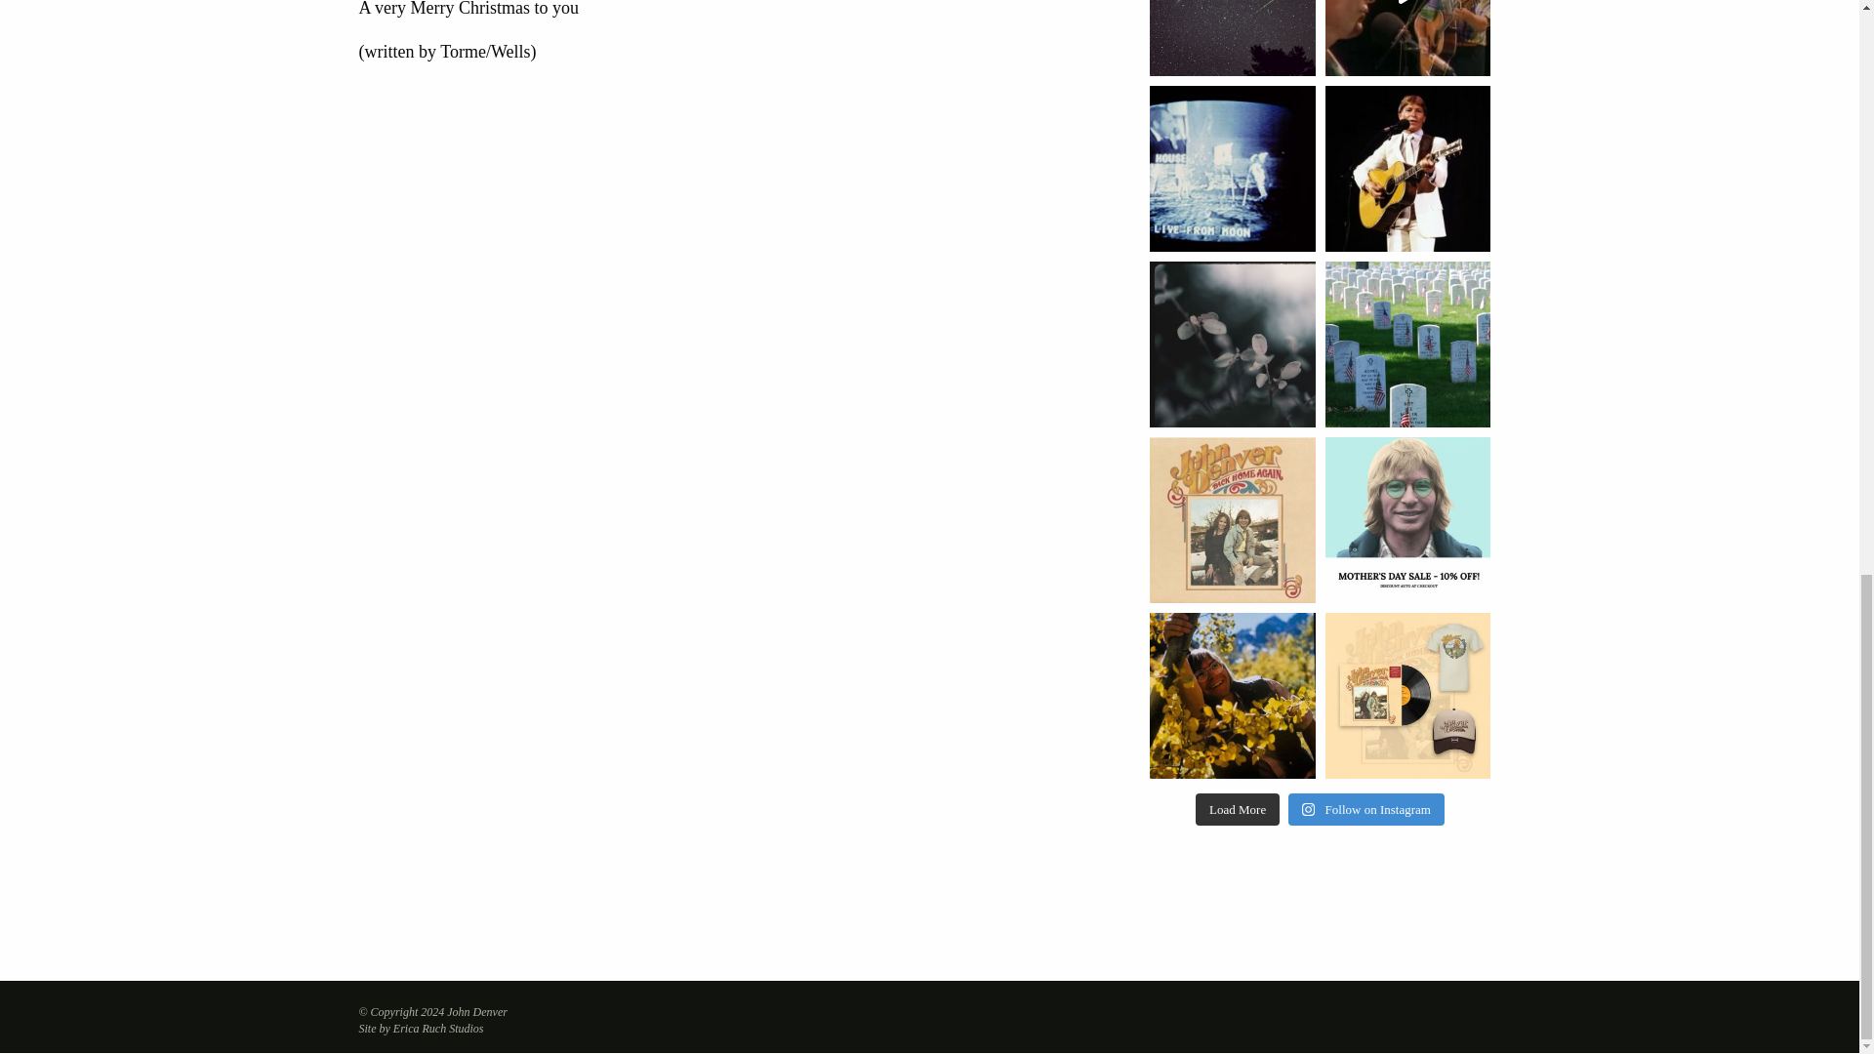 Image resolution: width=1874 pixels, height=1054 pixels. I want to click on Follow on Instagram, so click(1366, 810).